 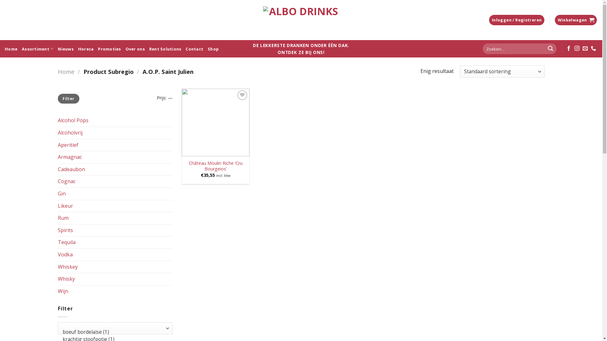 What do you see at coordinates (115, 218) in the screenshot?
I see `Rum` at bounding box center [115, 218].